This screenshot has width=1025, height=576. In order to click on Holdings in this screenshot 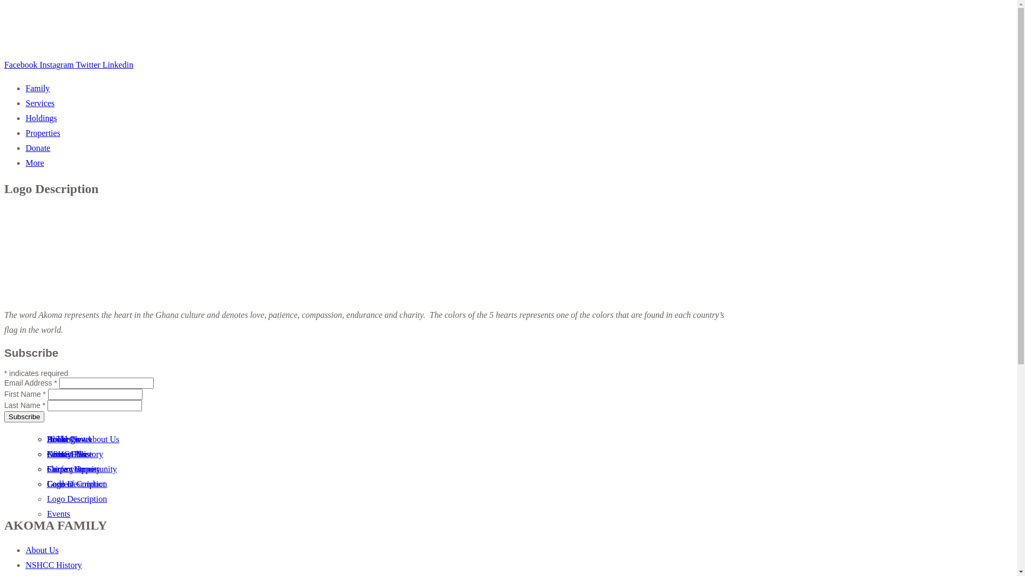, I will do `click(42, 118)`.